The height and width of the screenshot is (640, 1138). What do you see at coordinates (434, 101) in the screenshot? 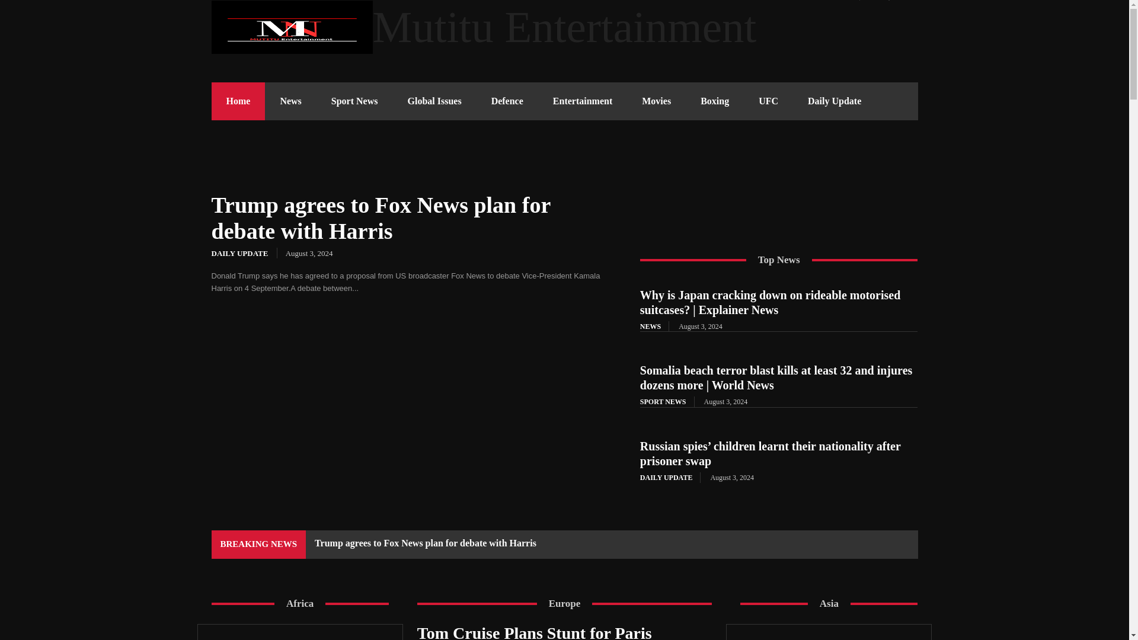
I see `Global Issues` at bounding box center [434, 101].